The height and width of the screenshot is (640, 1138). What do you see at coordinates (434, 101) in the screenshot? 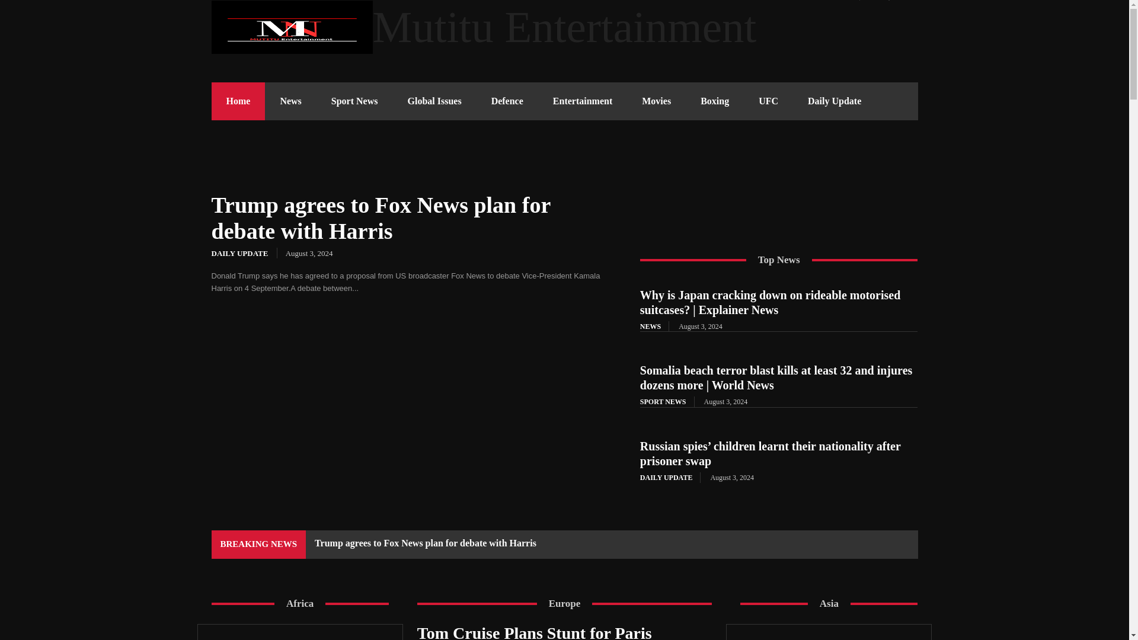
I see `Global Issues` at bounding box center [434, 101].